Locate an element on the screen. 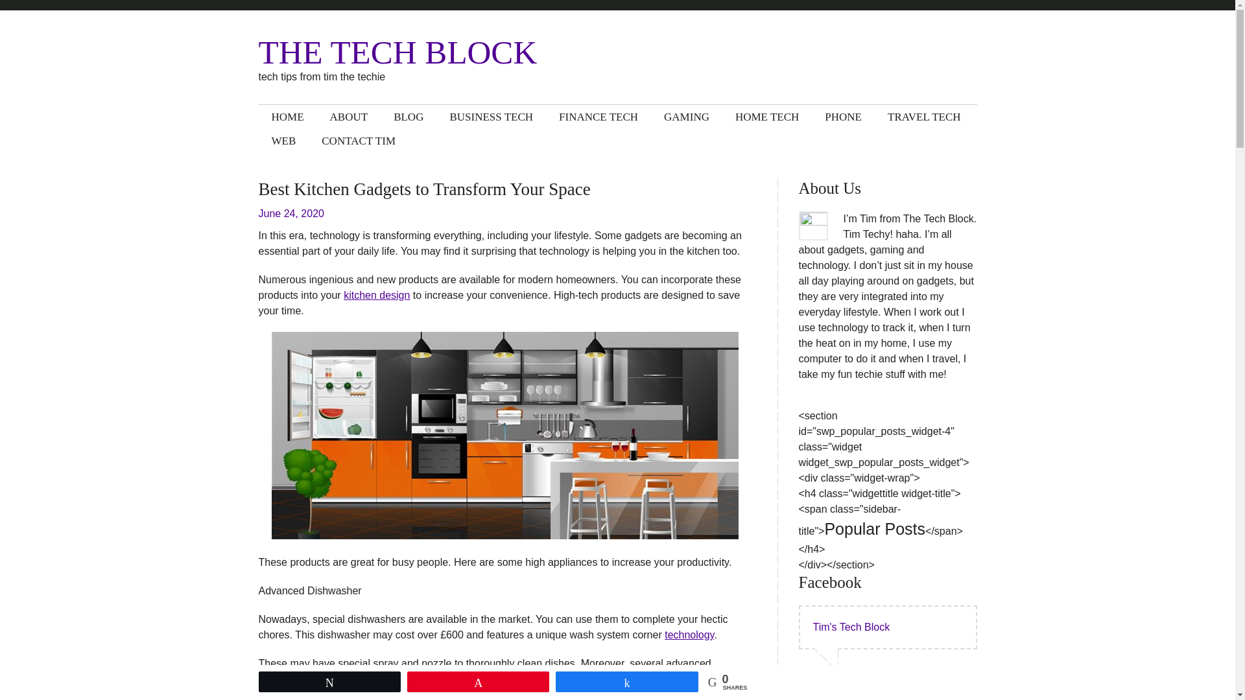 The width and height of the screenshot is (1245, 700). GAMING is located at coordinates (686, 117).